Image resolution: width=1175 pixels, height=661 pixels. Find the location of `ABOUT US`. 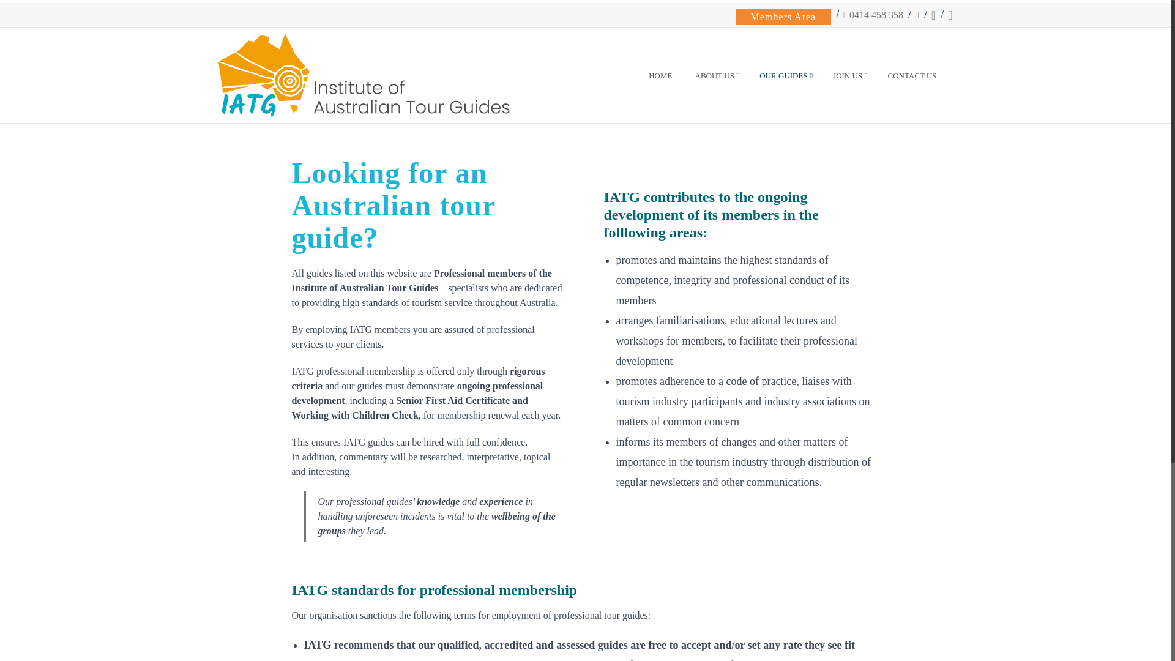

ABOUT US is located at coordinates (716, 75).